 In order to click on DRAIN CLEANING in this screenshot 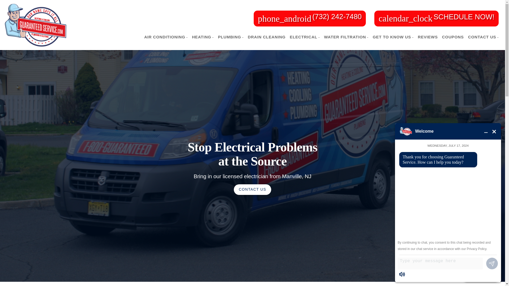, I will do `click(267, 37)`.